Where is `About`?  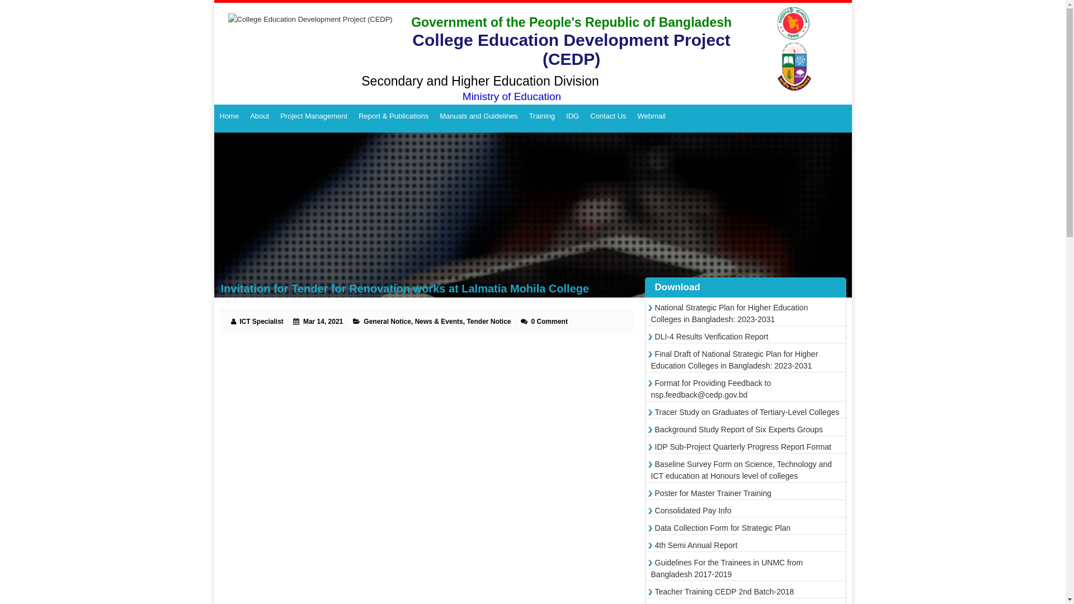 About is located at coordinates (260, 116).